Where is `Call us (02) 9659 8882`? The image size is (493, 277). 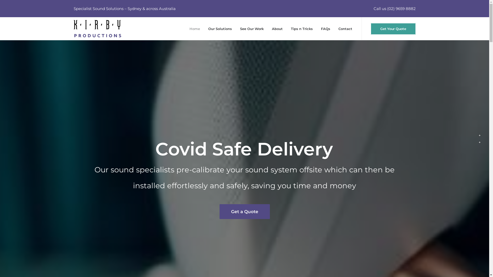
Call us (02) 9659 8882 is located at coordinates (394, 9).